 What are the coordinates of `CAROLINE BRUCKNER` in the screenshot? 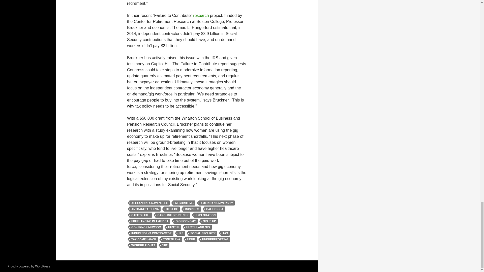 It's located at (173, 215).